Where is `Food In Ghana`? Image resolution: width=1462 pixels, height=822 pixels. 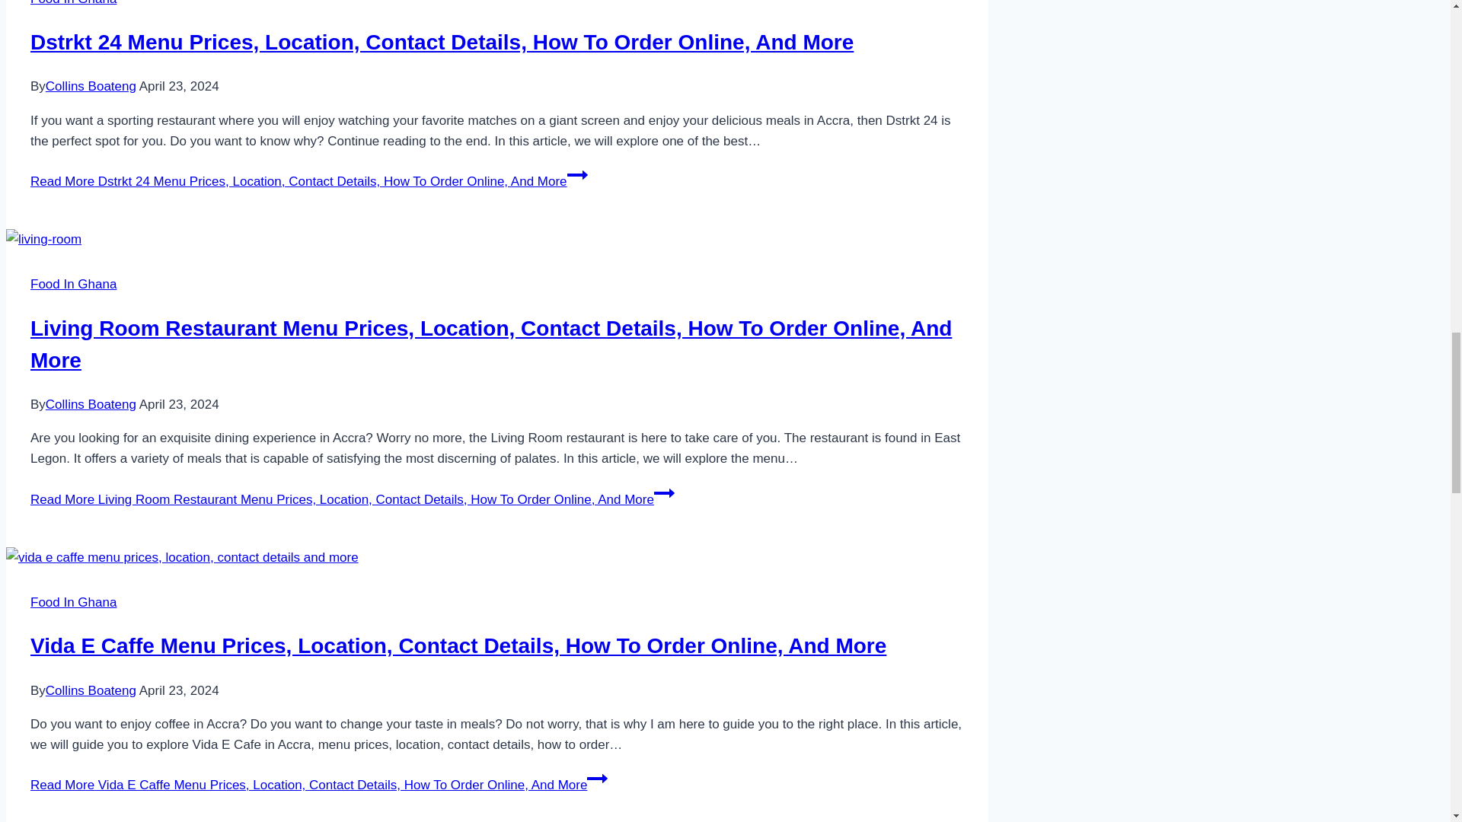 Food In Ghana is located at coordinates (73, 284).